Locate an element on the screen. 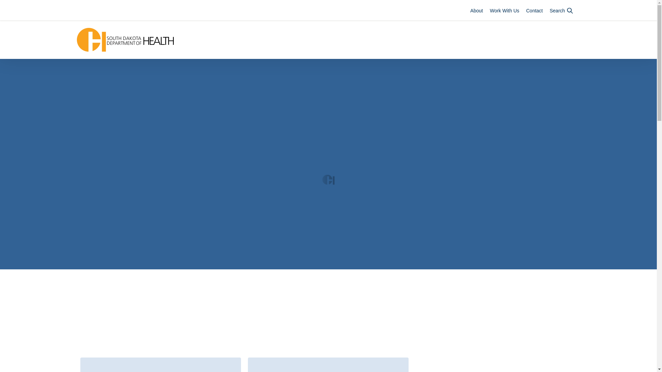  Contact is located at coordinates (534, 10).